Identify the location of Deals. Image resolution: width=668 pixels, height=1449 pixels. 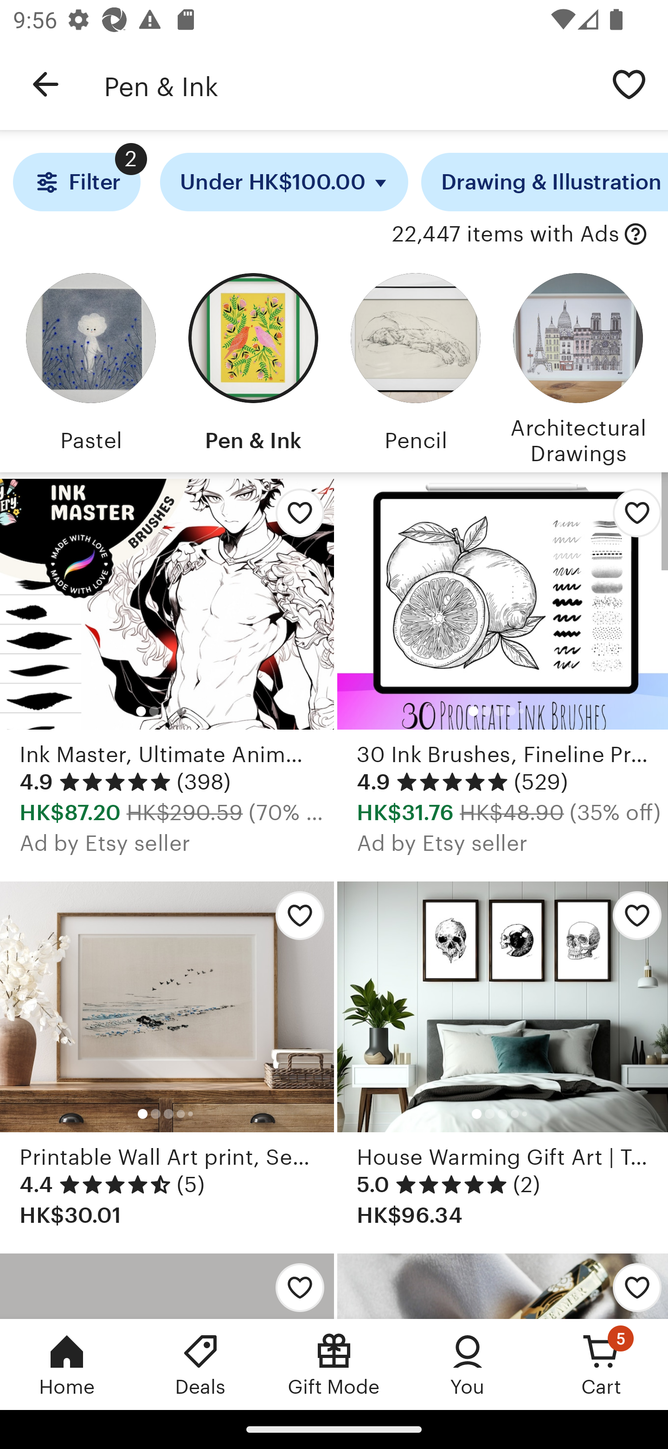
(200, 1364).